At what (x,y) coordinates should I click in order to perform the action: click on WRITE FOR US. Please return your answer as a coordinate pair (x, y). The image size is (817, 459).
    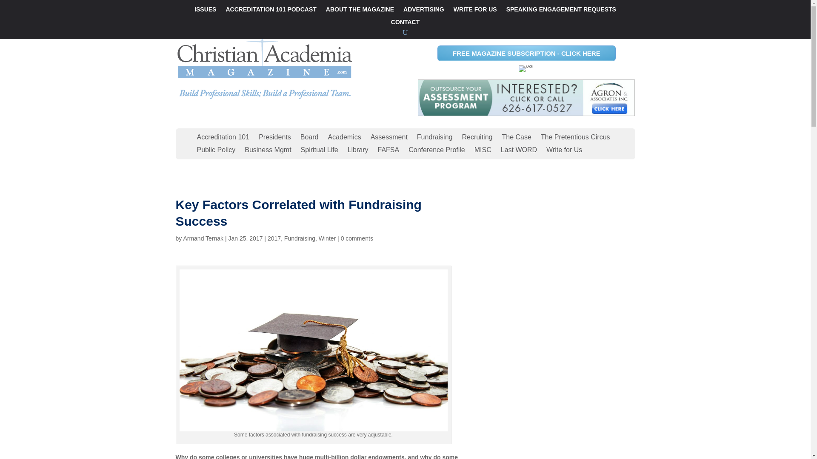
    Looking at the image, I should click on (475, 11).